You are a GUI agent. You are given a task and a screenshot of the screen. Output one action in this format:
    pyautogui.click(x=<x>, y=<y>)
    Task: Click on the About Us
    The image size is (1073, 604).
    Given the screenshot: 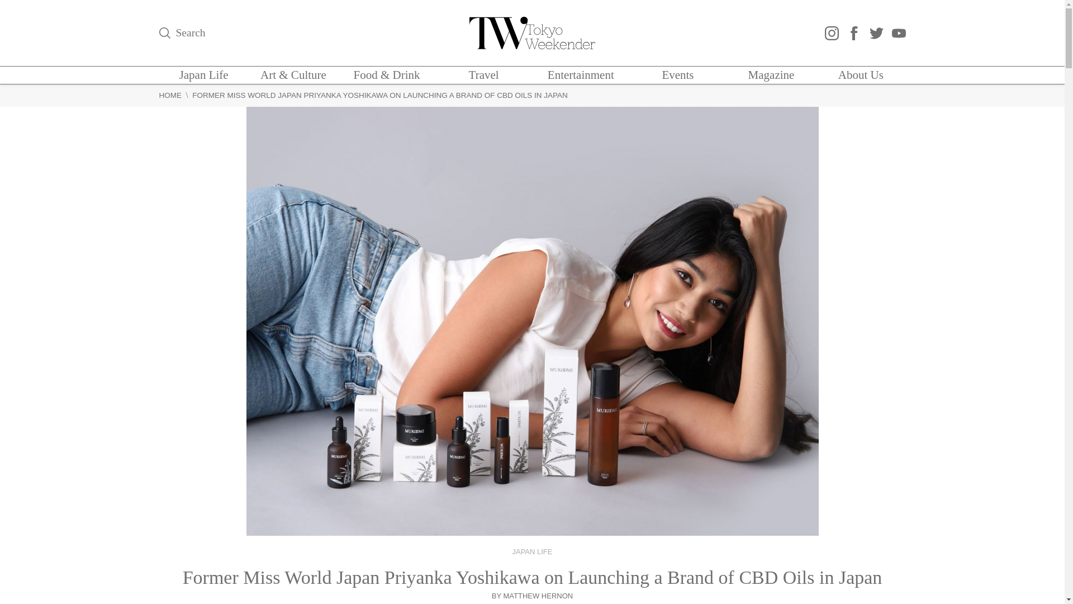 What is the action you would take?
    pyautogui.click(x=861, y=75)
    